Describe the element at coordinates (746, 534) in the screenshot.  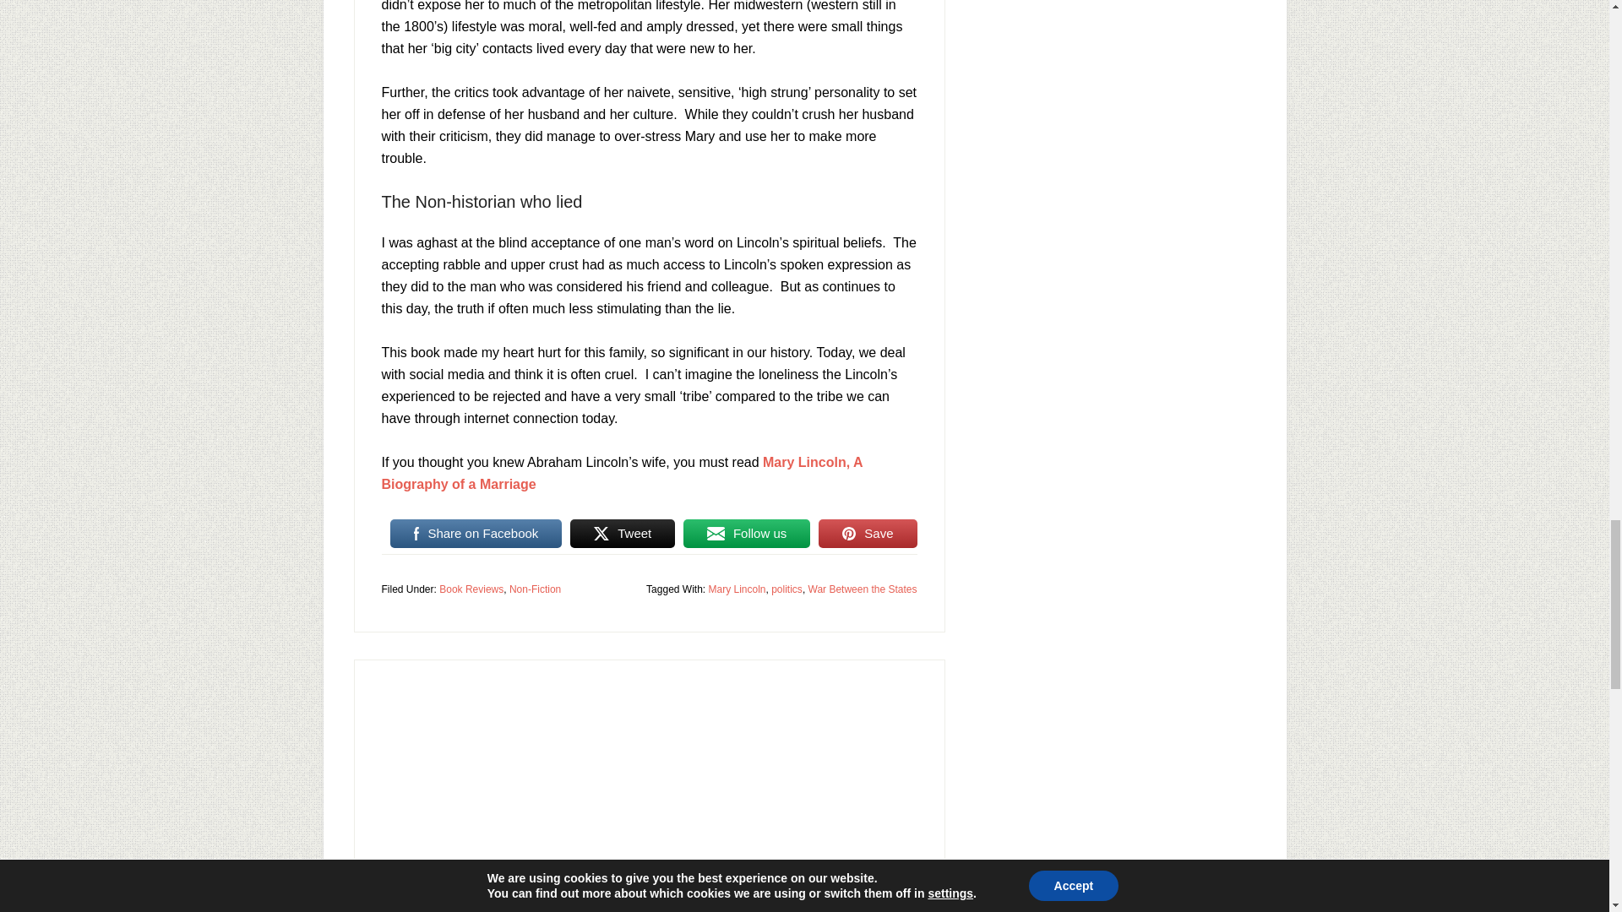
I see `Follow us` at that location.